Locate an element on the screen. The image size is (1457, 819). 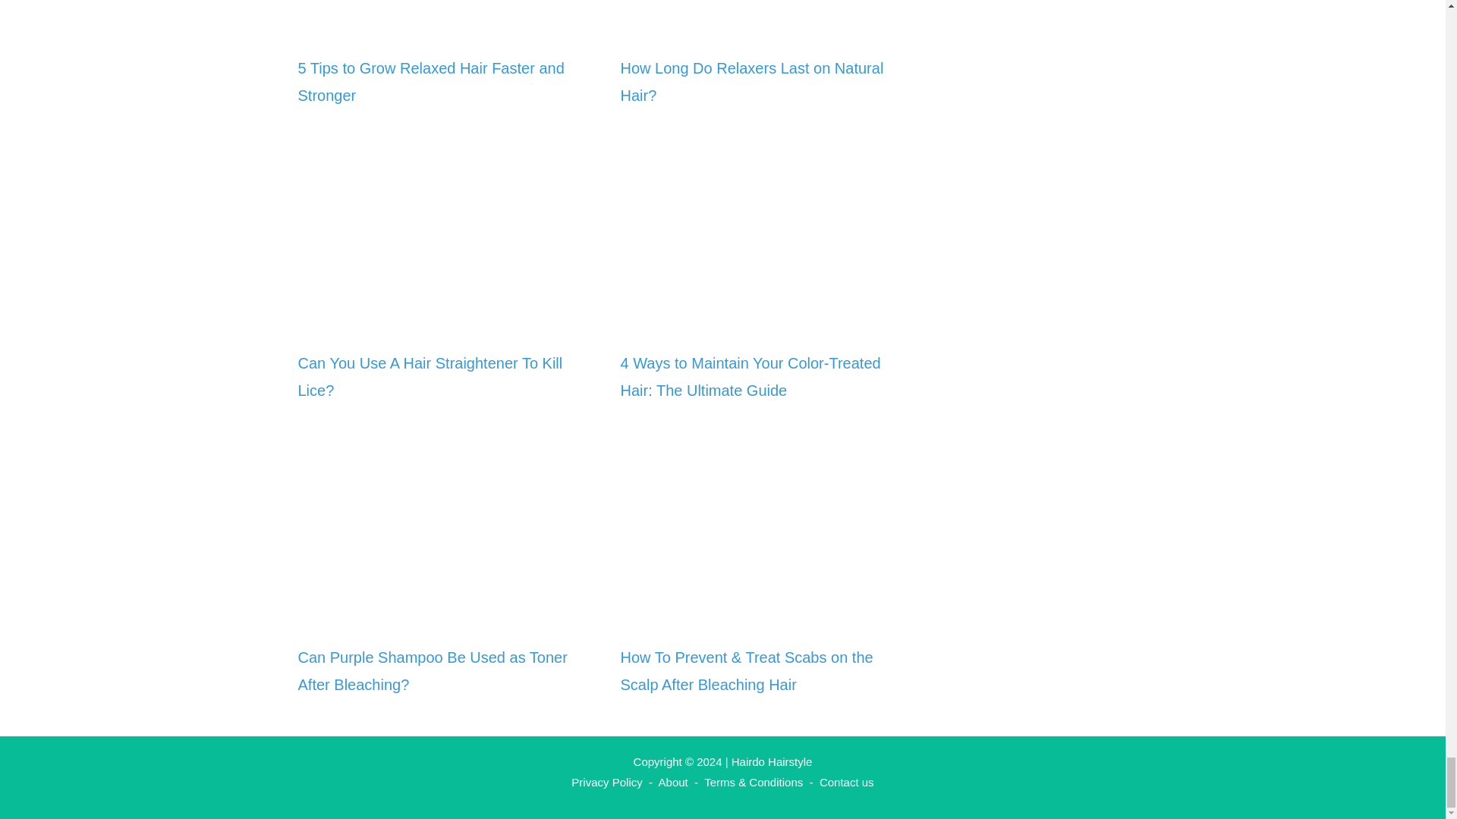
Can Purple Shampoo Be Used as Toner After Bleaching? is located at coordinates (443, 614).